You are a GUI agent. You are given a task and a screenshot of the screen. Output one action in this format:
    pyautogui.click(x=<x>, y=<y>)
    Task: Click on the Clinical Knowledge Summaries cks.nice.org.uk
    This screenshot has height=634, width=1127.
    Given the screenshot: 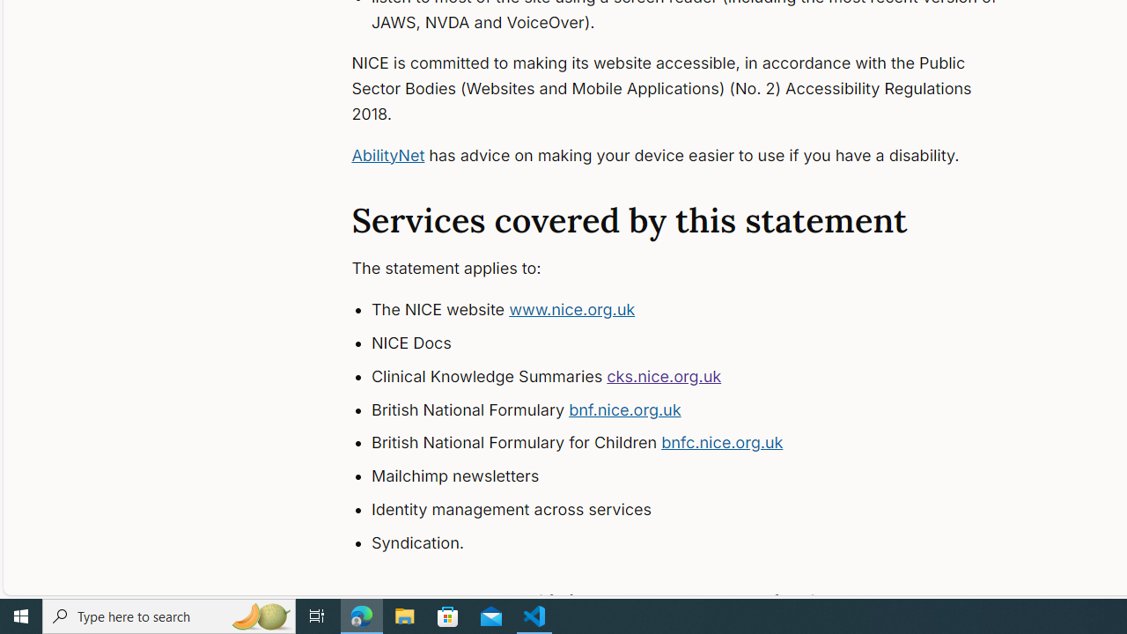 What is the action you would take?
    pyautogui.click(x=701, y=377)
    